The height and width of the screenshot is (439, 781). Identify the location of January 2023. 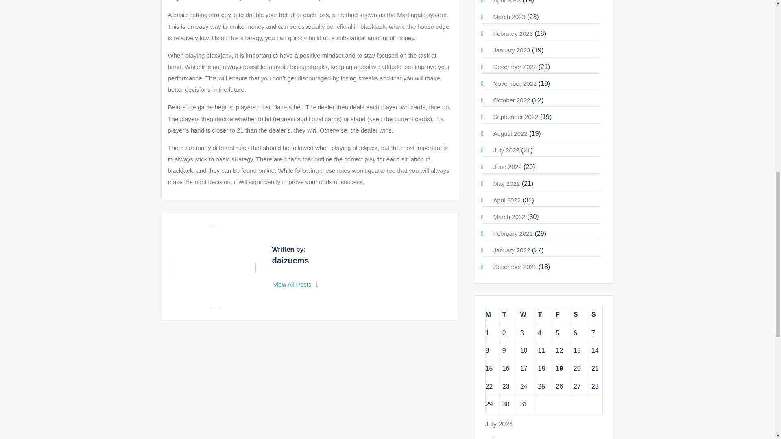
(511, 50).